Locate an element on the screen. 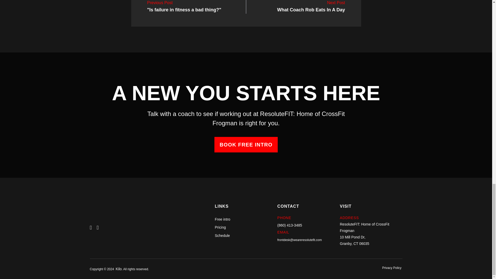  What Coach Rob Eats In A Day is located at coordinates (311, 6).